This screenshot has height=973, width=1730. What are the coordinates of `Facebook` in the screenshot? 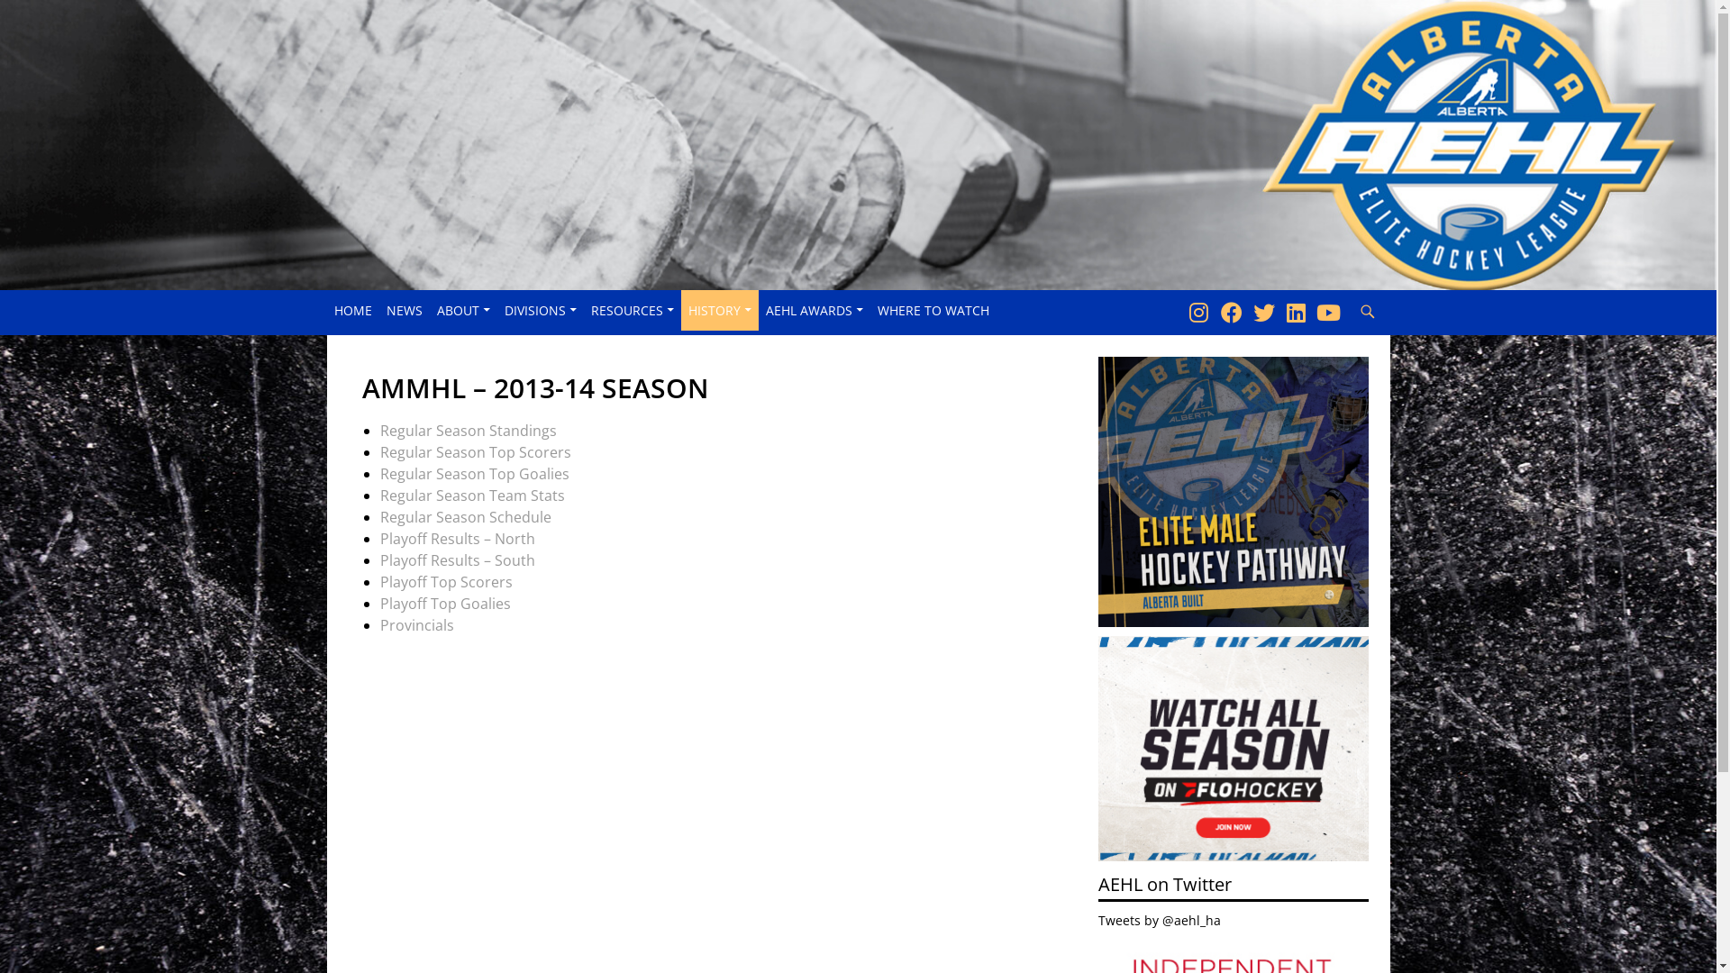 It's located at (1231, 312).